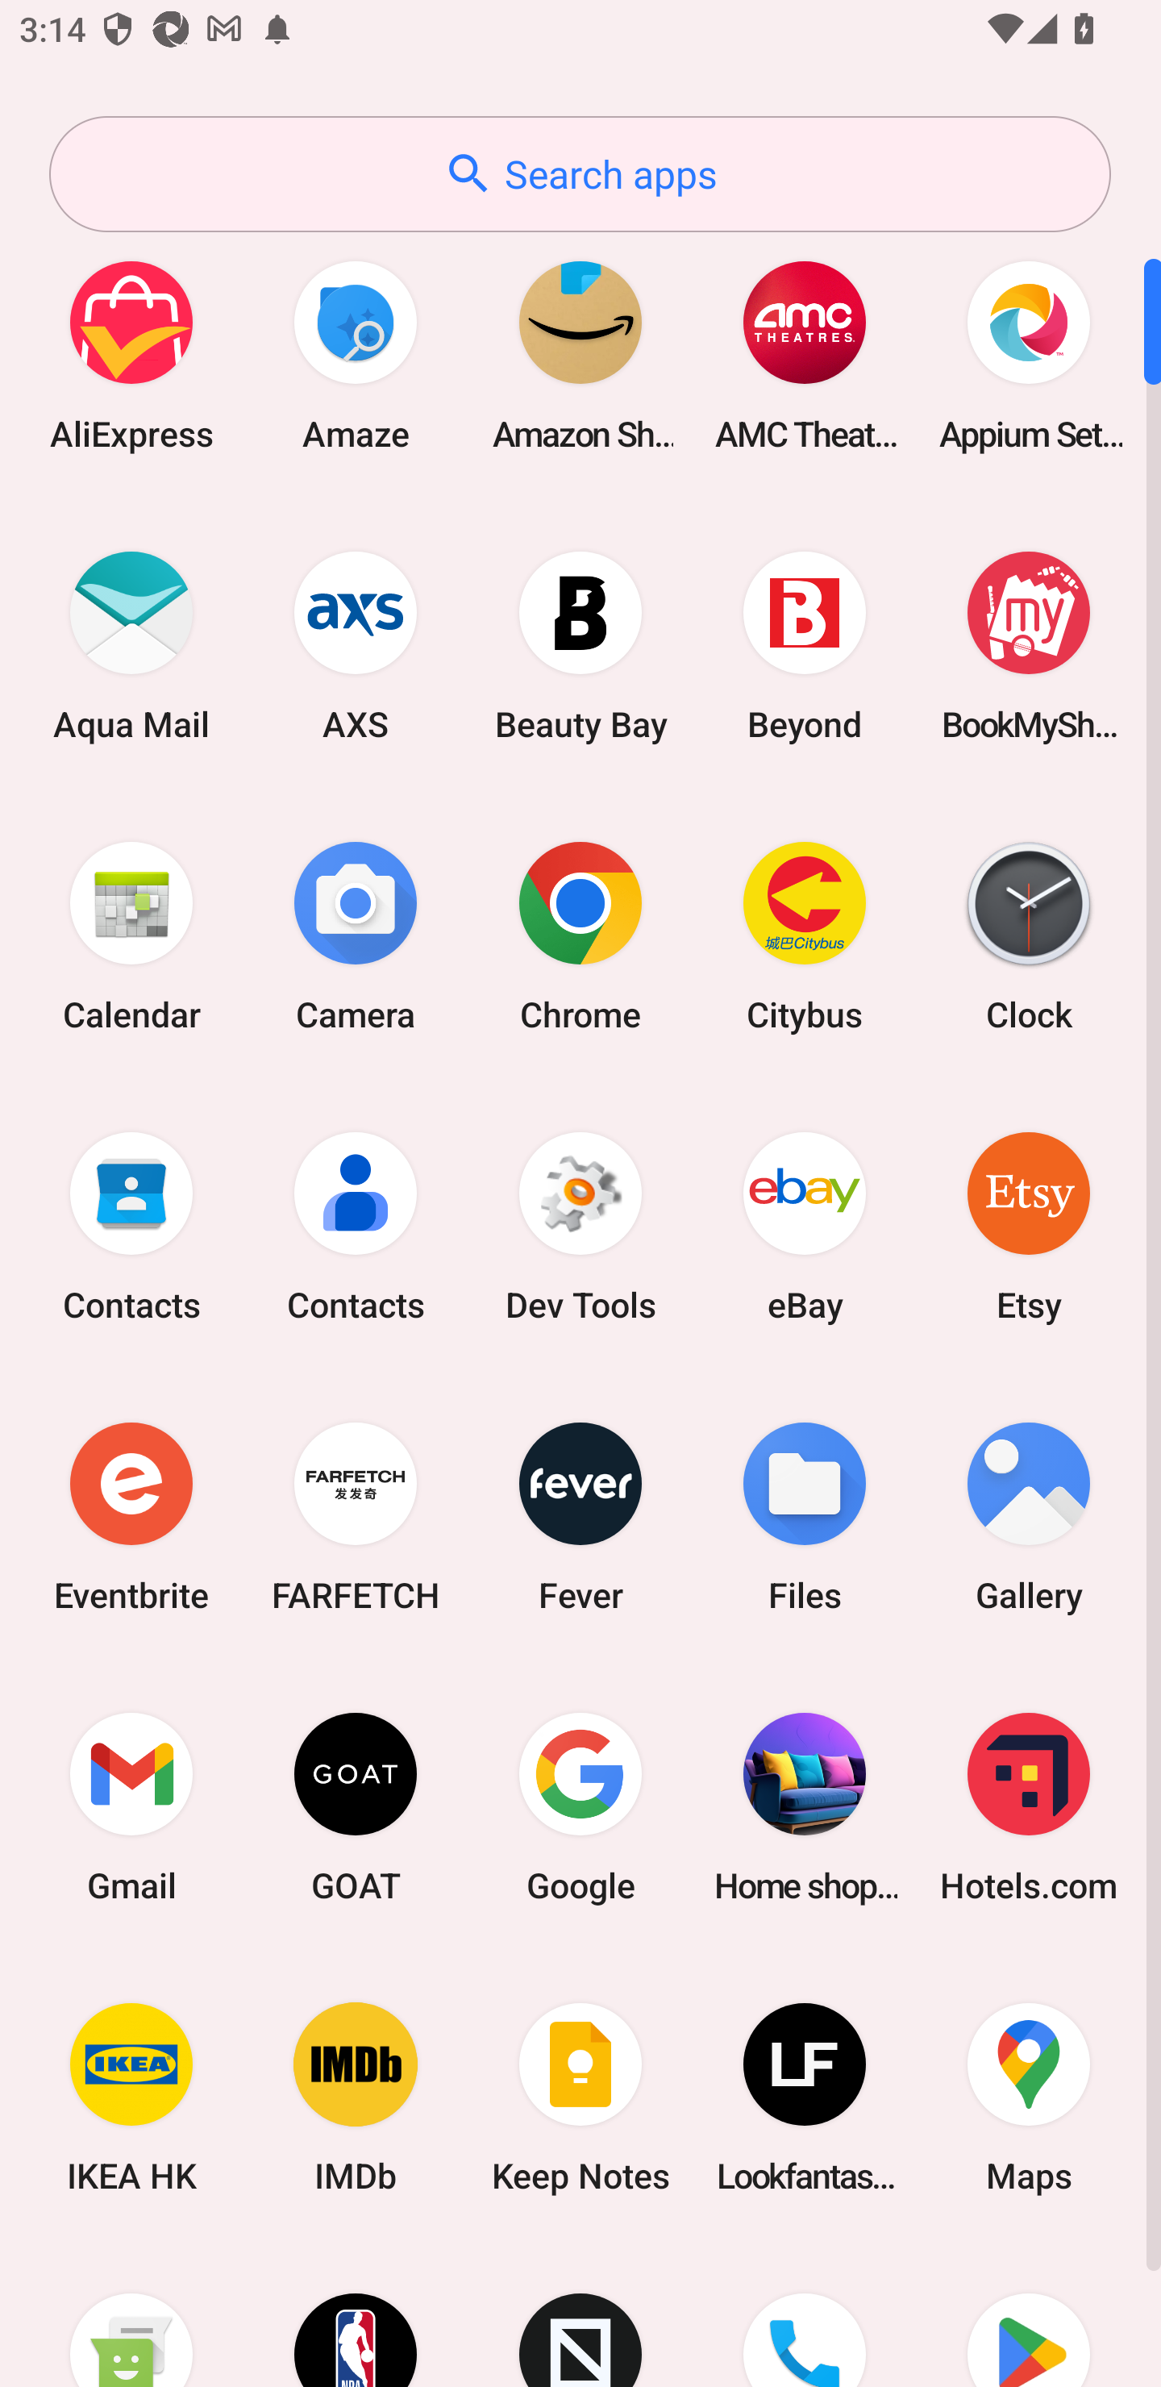 Image resolution: width=1161 pixels, height=2387 pixels. What do you see at coordinates (580, 2098) in the screenshot?
I see `Keep Notes` at bounding box center [580, 2098].